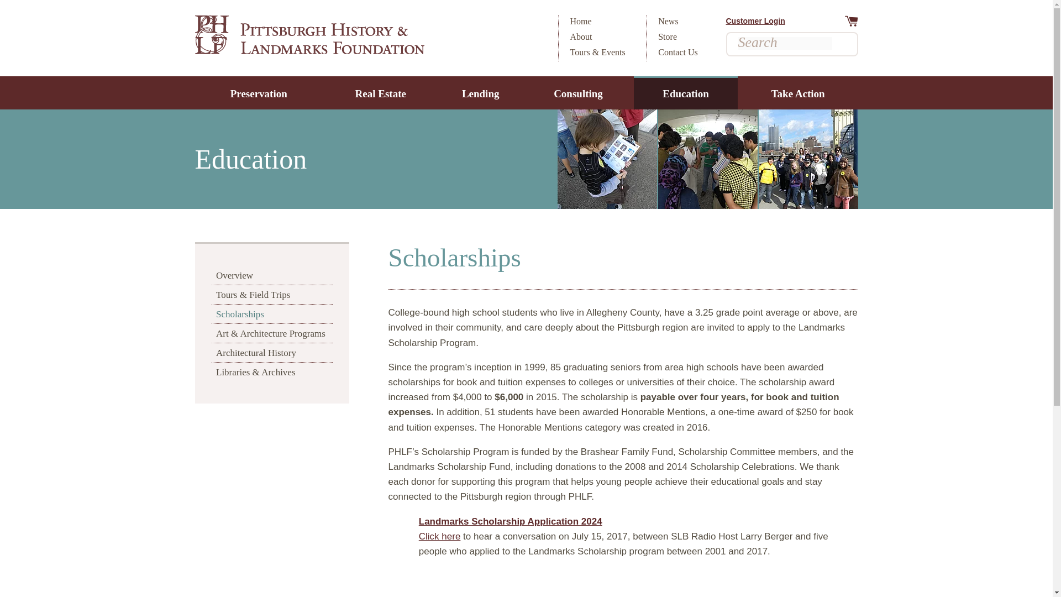 The height and width of the screenshot is (597, 1061). What do you see at coordinates (839, 44) in the screenshot?
I see `Search` at bounding box center [839, 44].